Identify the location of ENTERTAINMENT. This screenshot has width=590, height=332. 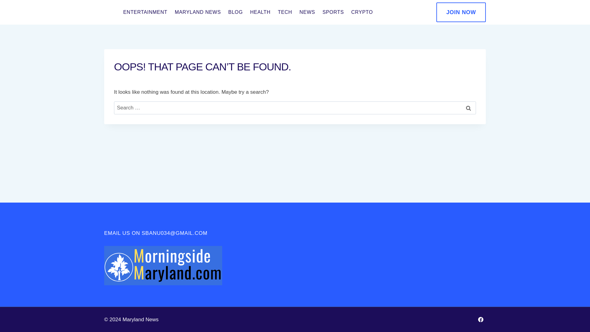
(145, 12).